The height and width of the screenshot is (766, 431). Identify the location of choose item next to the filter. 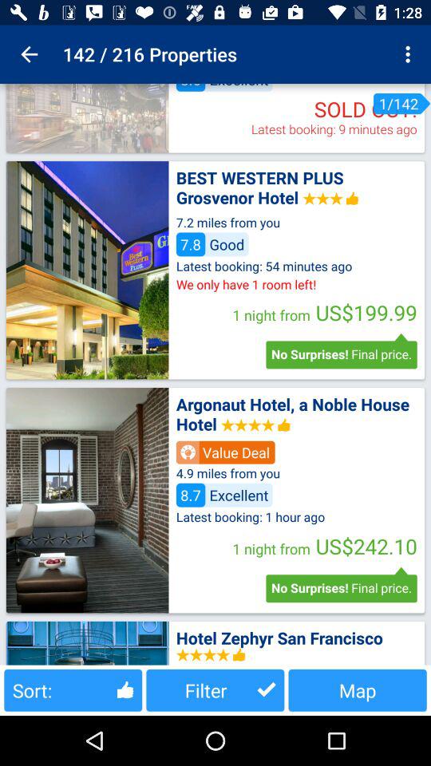
(358, 689).